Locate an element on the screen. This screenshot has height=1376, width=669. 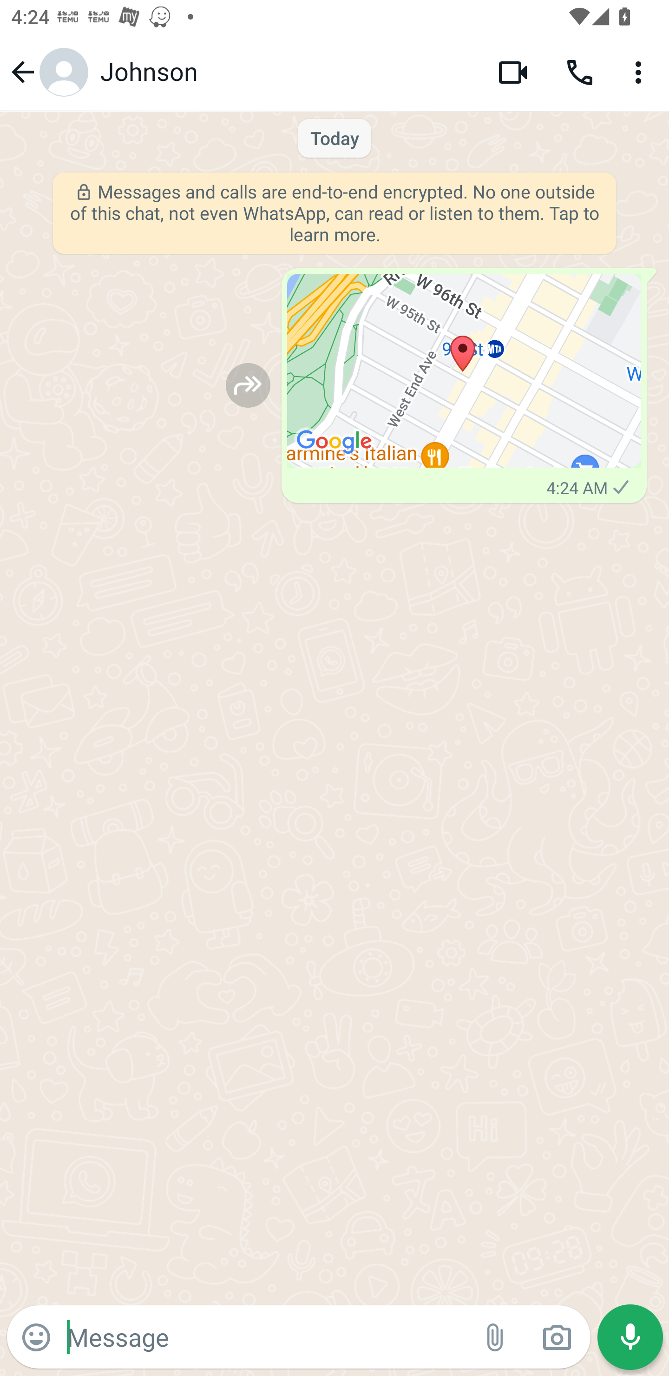
Emoji is located at coordinates (36, 1337).